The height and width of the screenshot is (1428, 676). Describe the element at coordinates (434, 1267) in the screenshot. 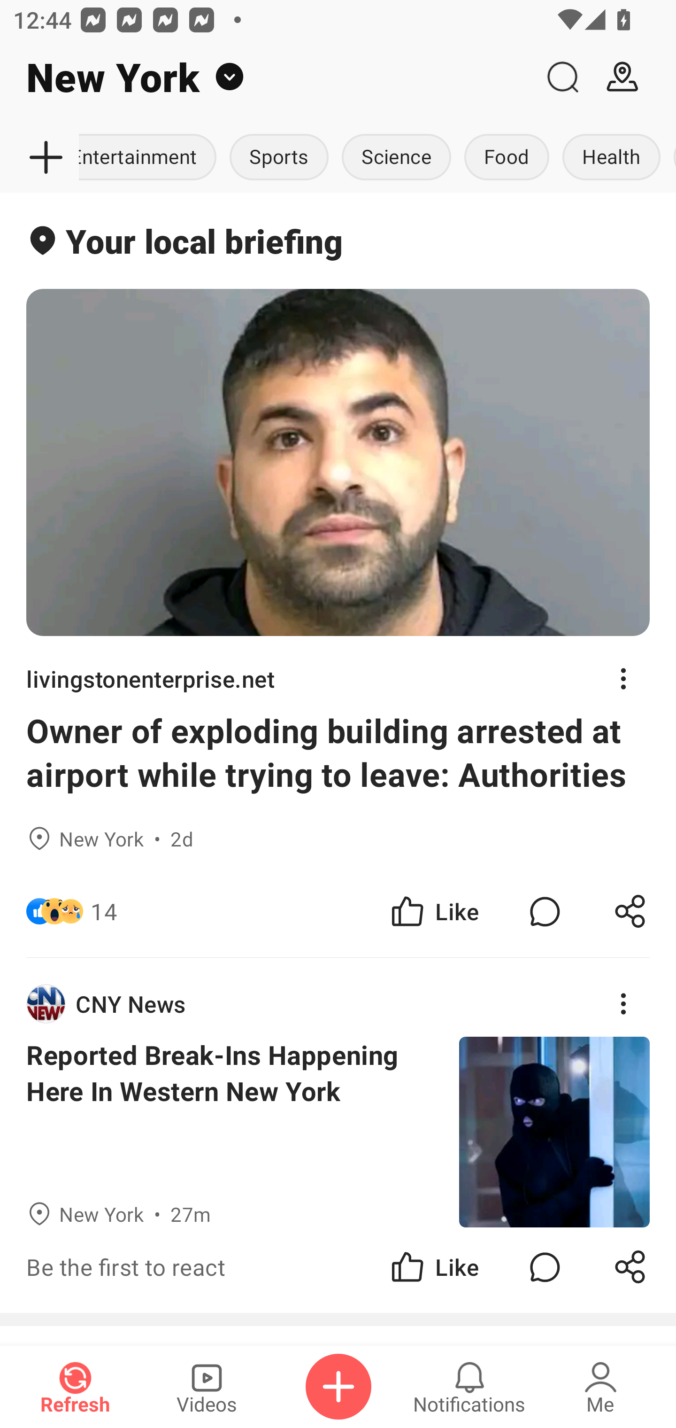

I see `Like` at that location.